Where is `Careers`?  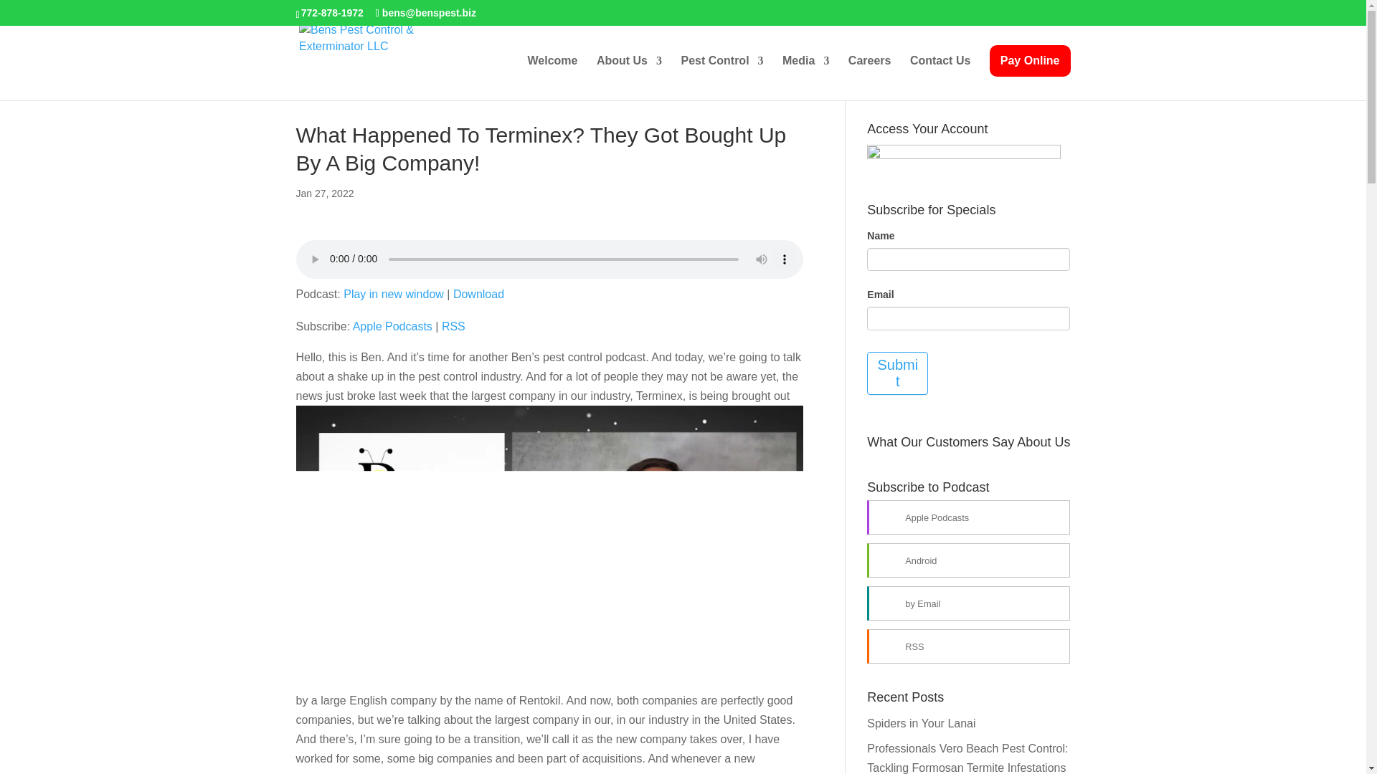 Careers is located at coordinates (869, 60).